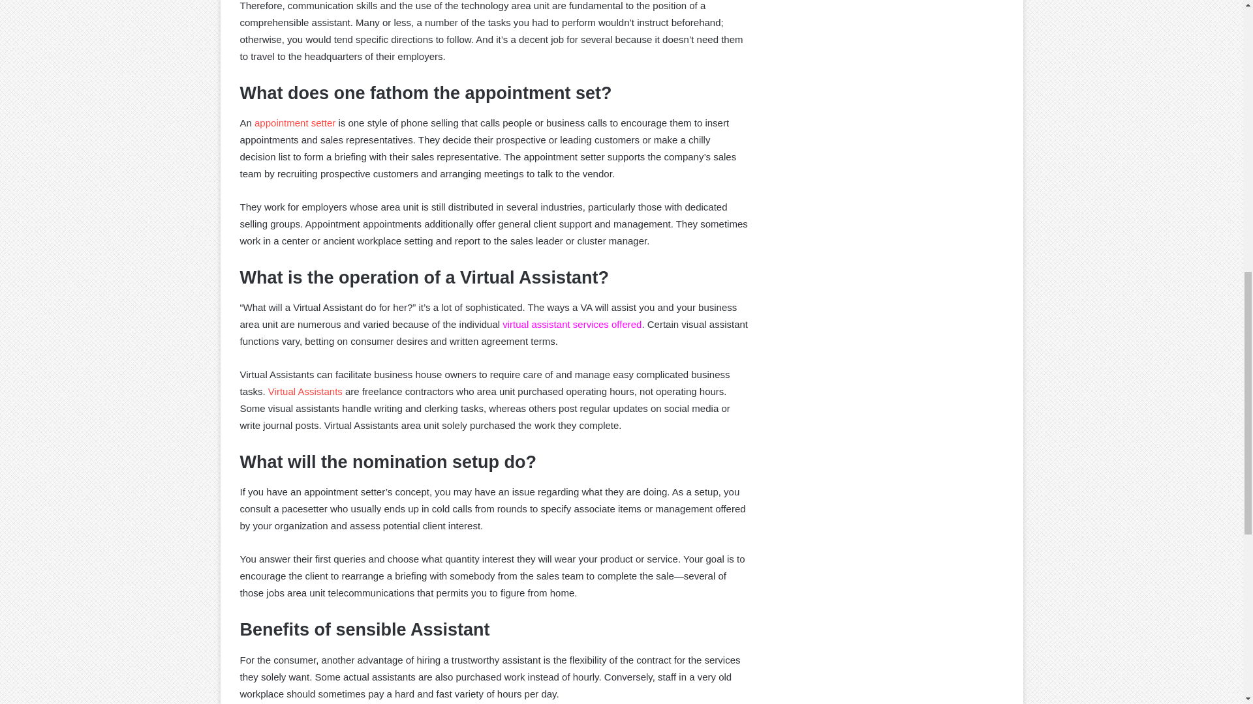 The image size is (1253, 704). I want to click on Virtual Assistants, so click(305, 391).